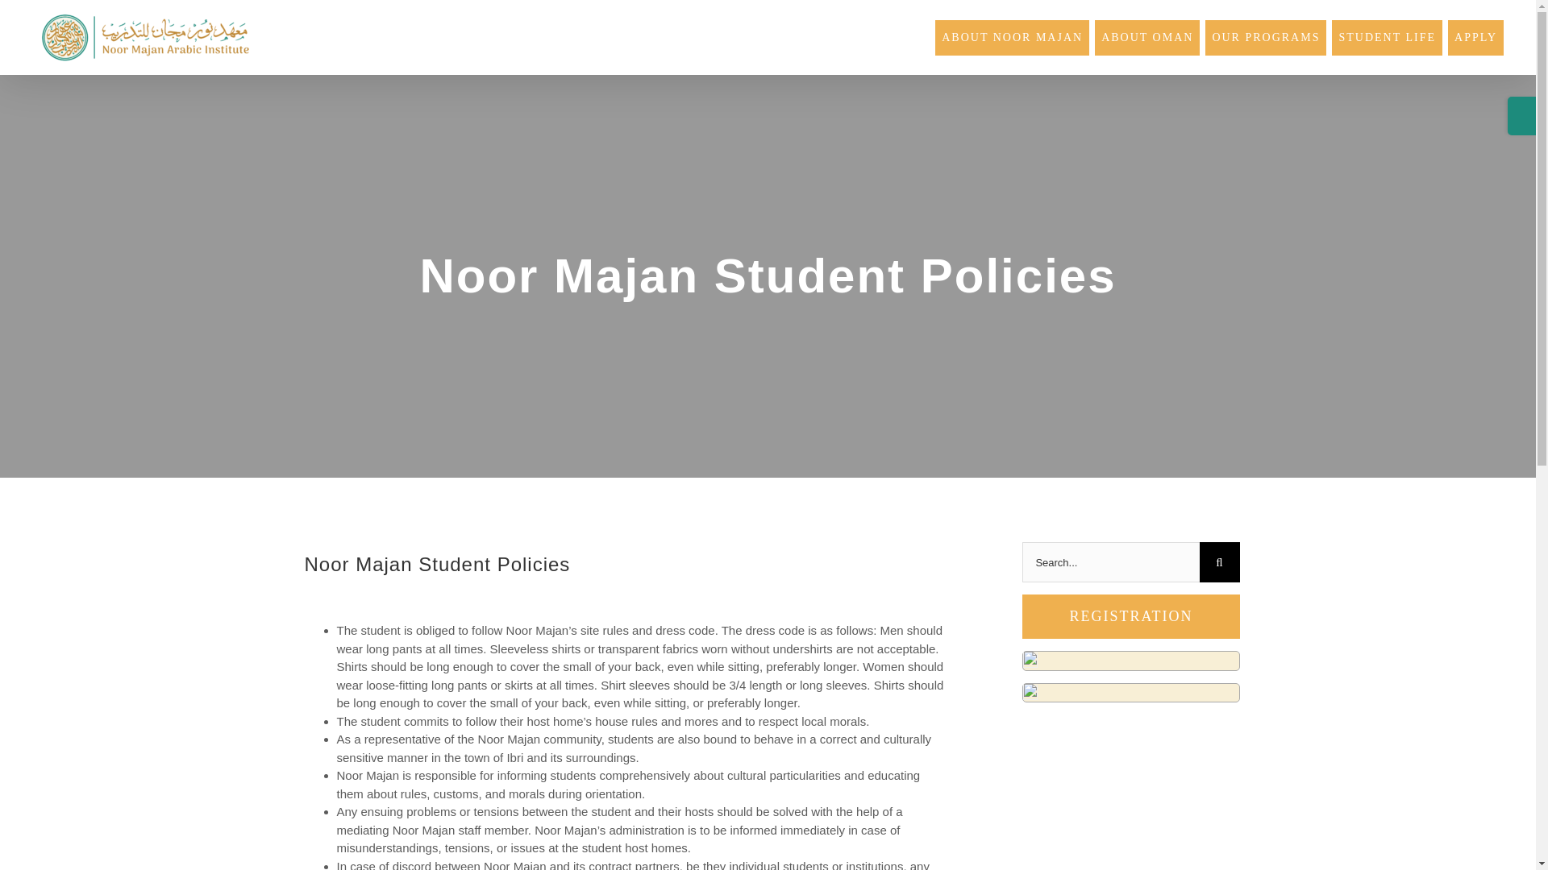  Describe the element at coordinates (1146, 34) in the screenshot. I see `ABOUT OMAN` at that location.